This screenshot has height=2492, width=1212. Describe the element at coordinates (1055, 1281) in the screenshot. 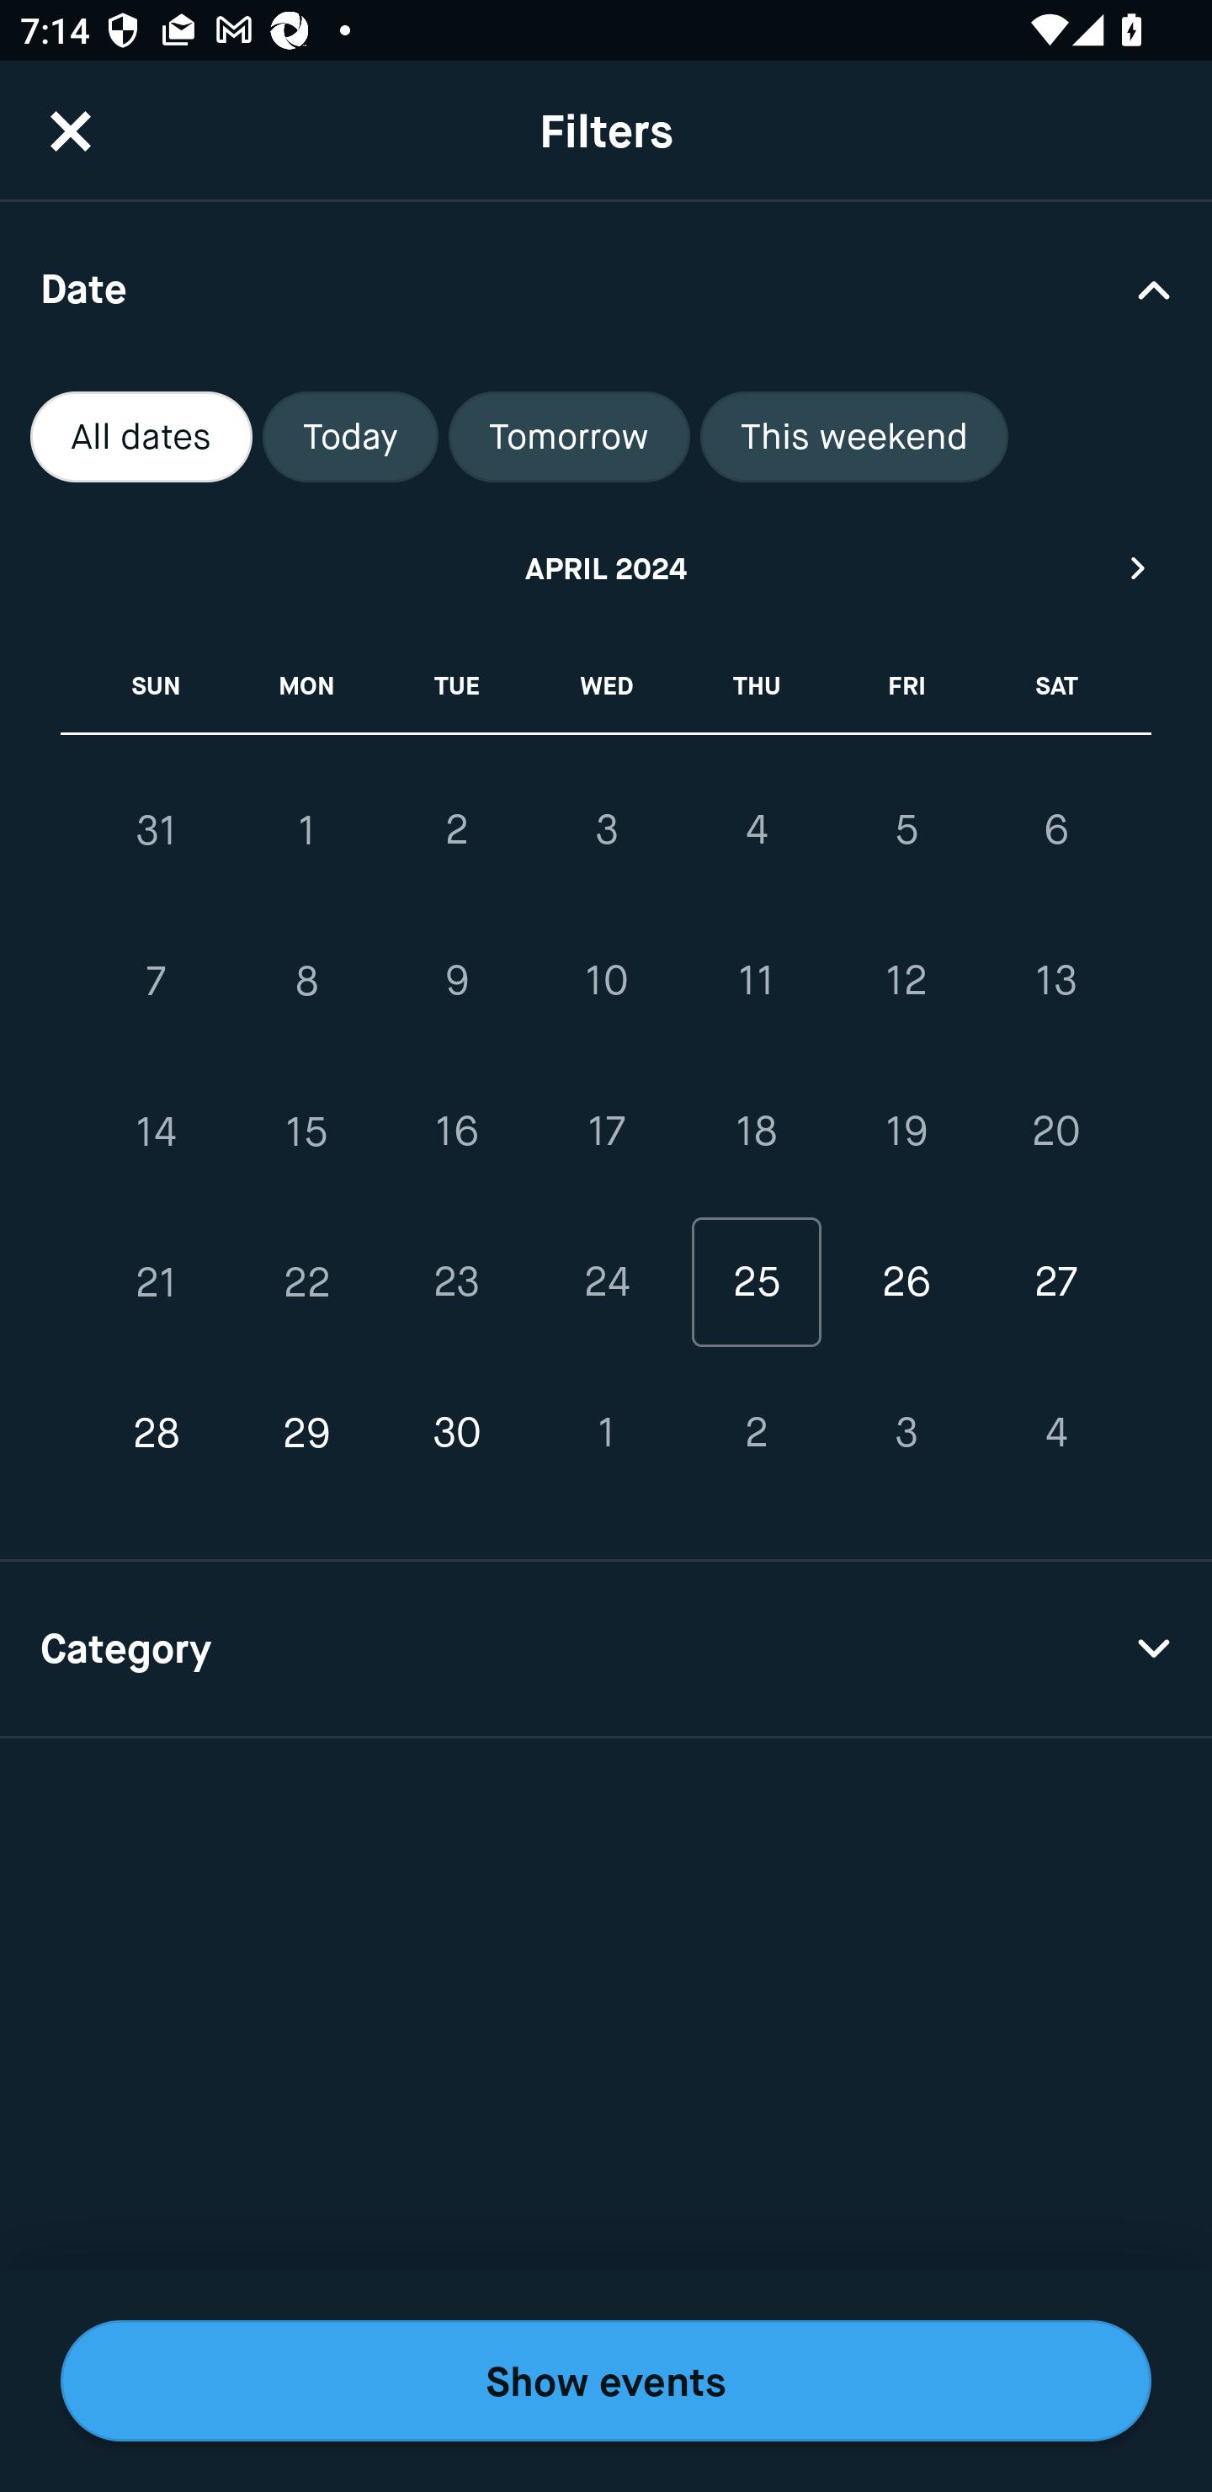

I see `27` at that location.